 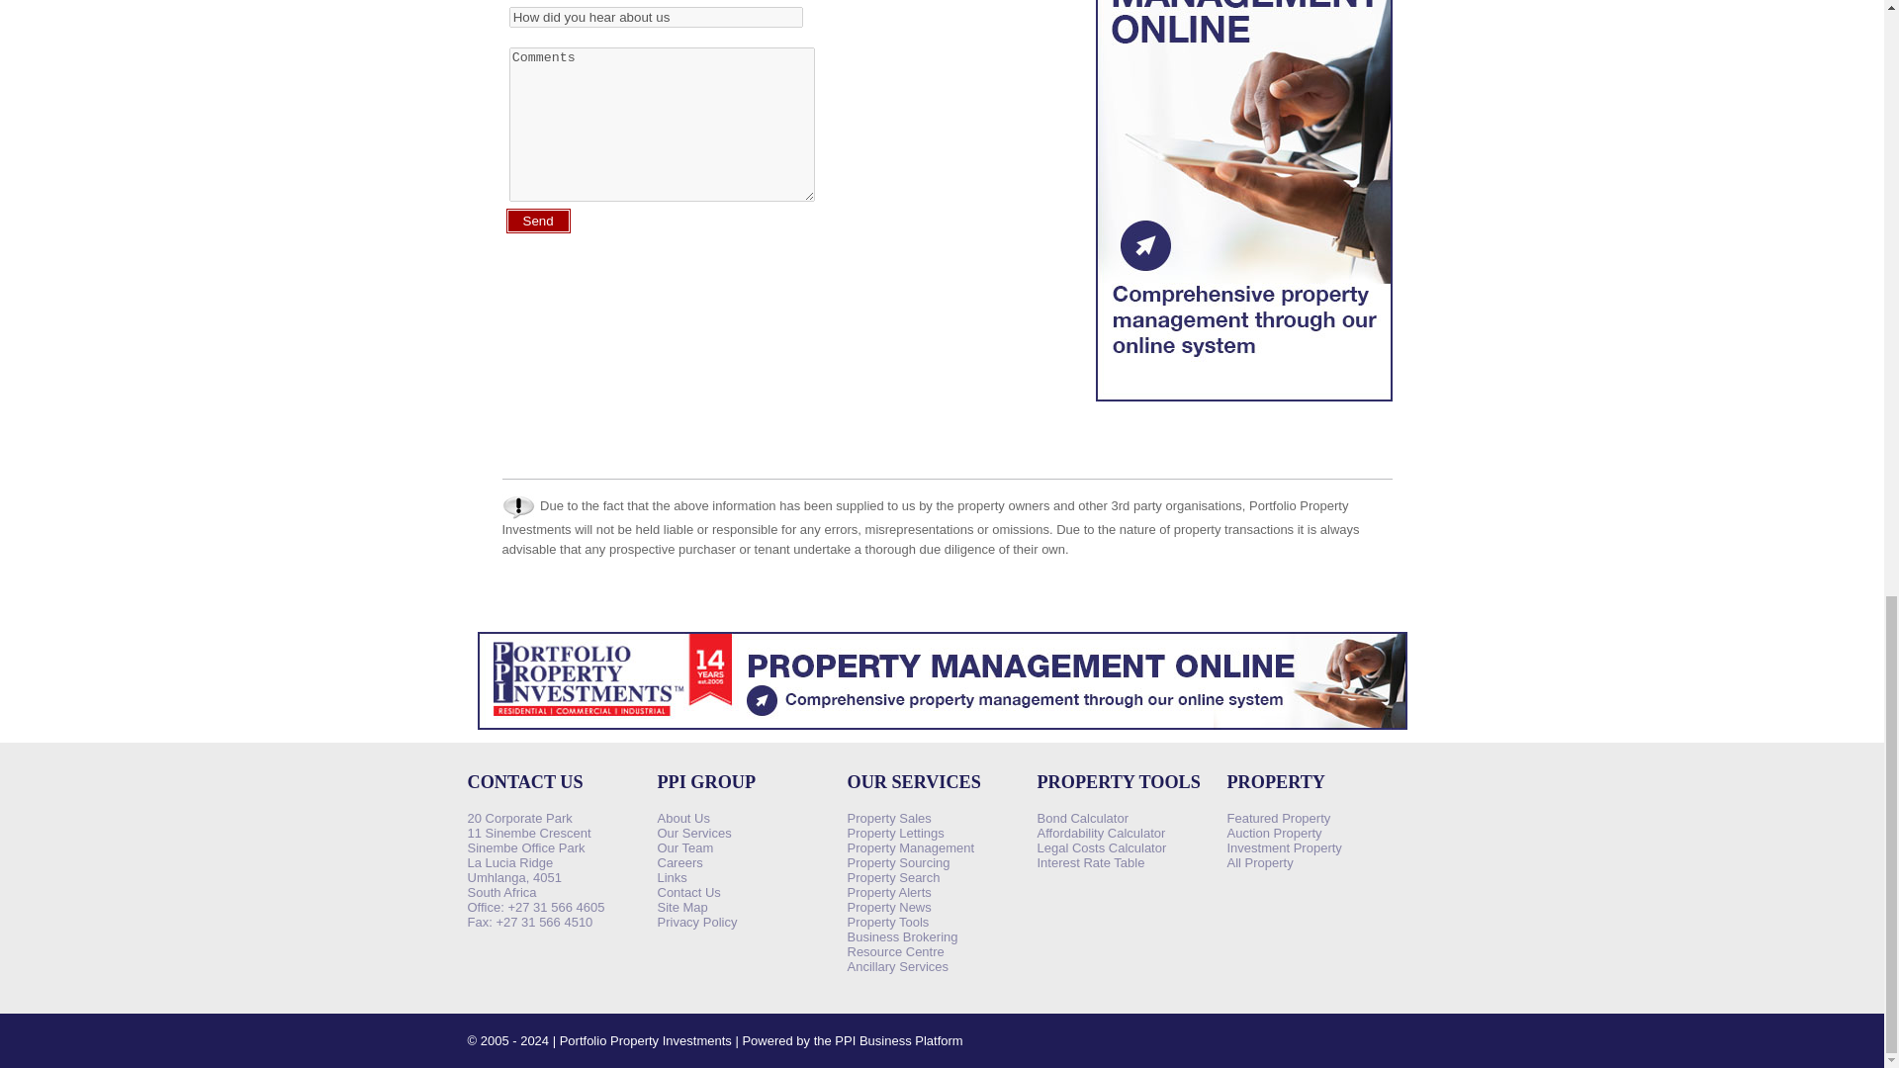 What do you see at coordinates (694, 833) in the screenshot?
I see `Our Services` at bounding box center [694, 833].